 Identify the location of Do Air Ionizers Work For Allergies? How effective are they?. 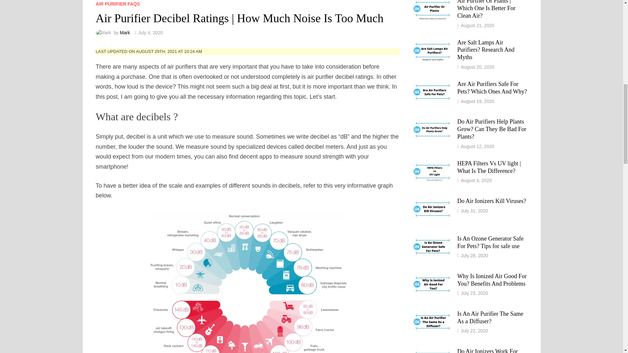
(432, 351).